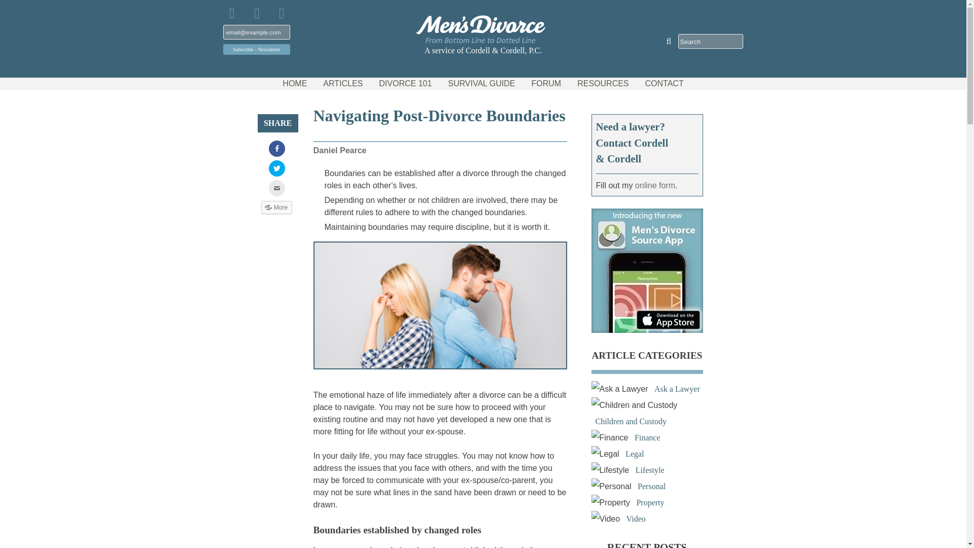  Describe the element at coordinates (547, 84) in the screenshot. I see `FORUM` at that location.